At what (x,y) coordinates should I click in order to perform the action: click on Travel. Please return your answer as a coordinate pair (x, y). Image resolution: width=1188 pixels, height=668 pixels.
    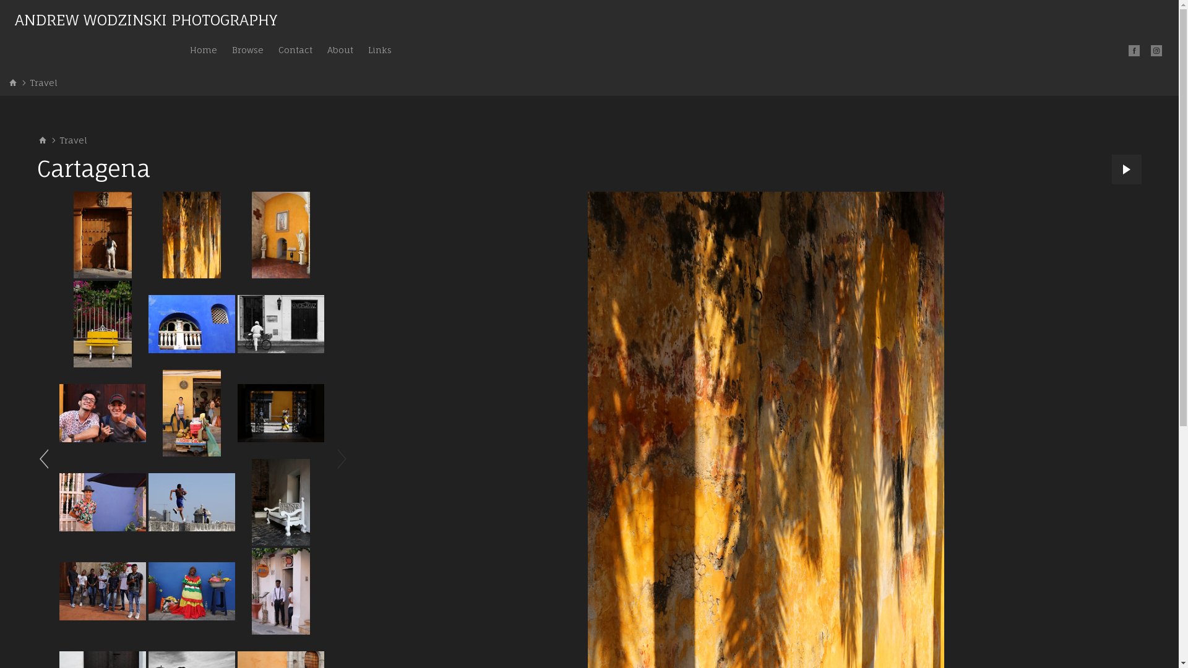
    Looking at the image, I should click on (73, 140).